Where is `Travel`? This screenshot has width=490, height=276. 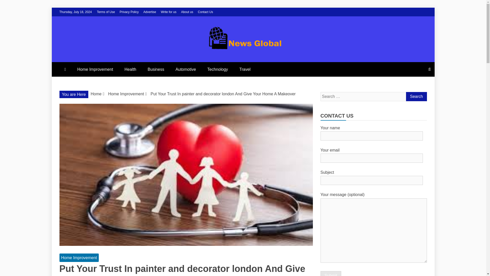 Travel is located at coordinates (245, 70).